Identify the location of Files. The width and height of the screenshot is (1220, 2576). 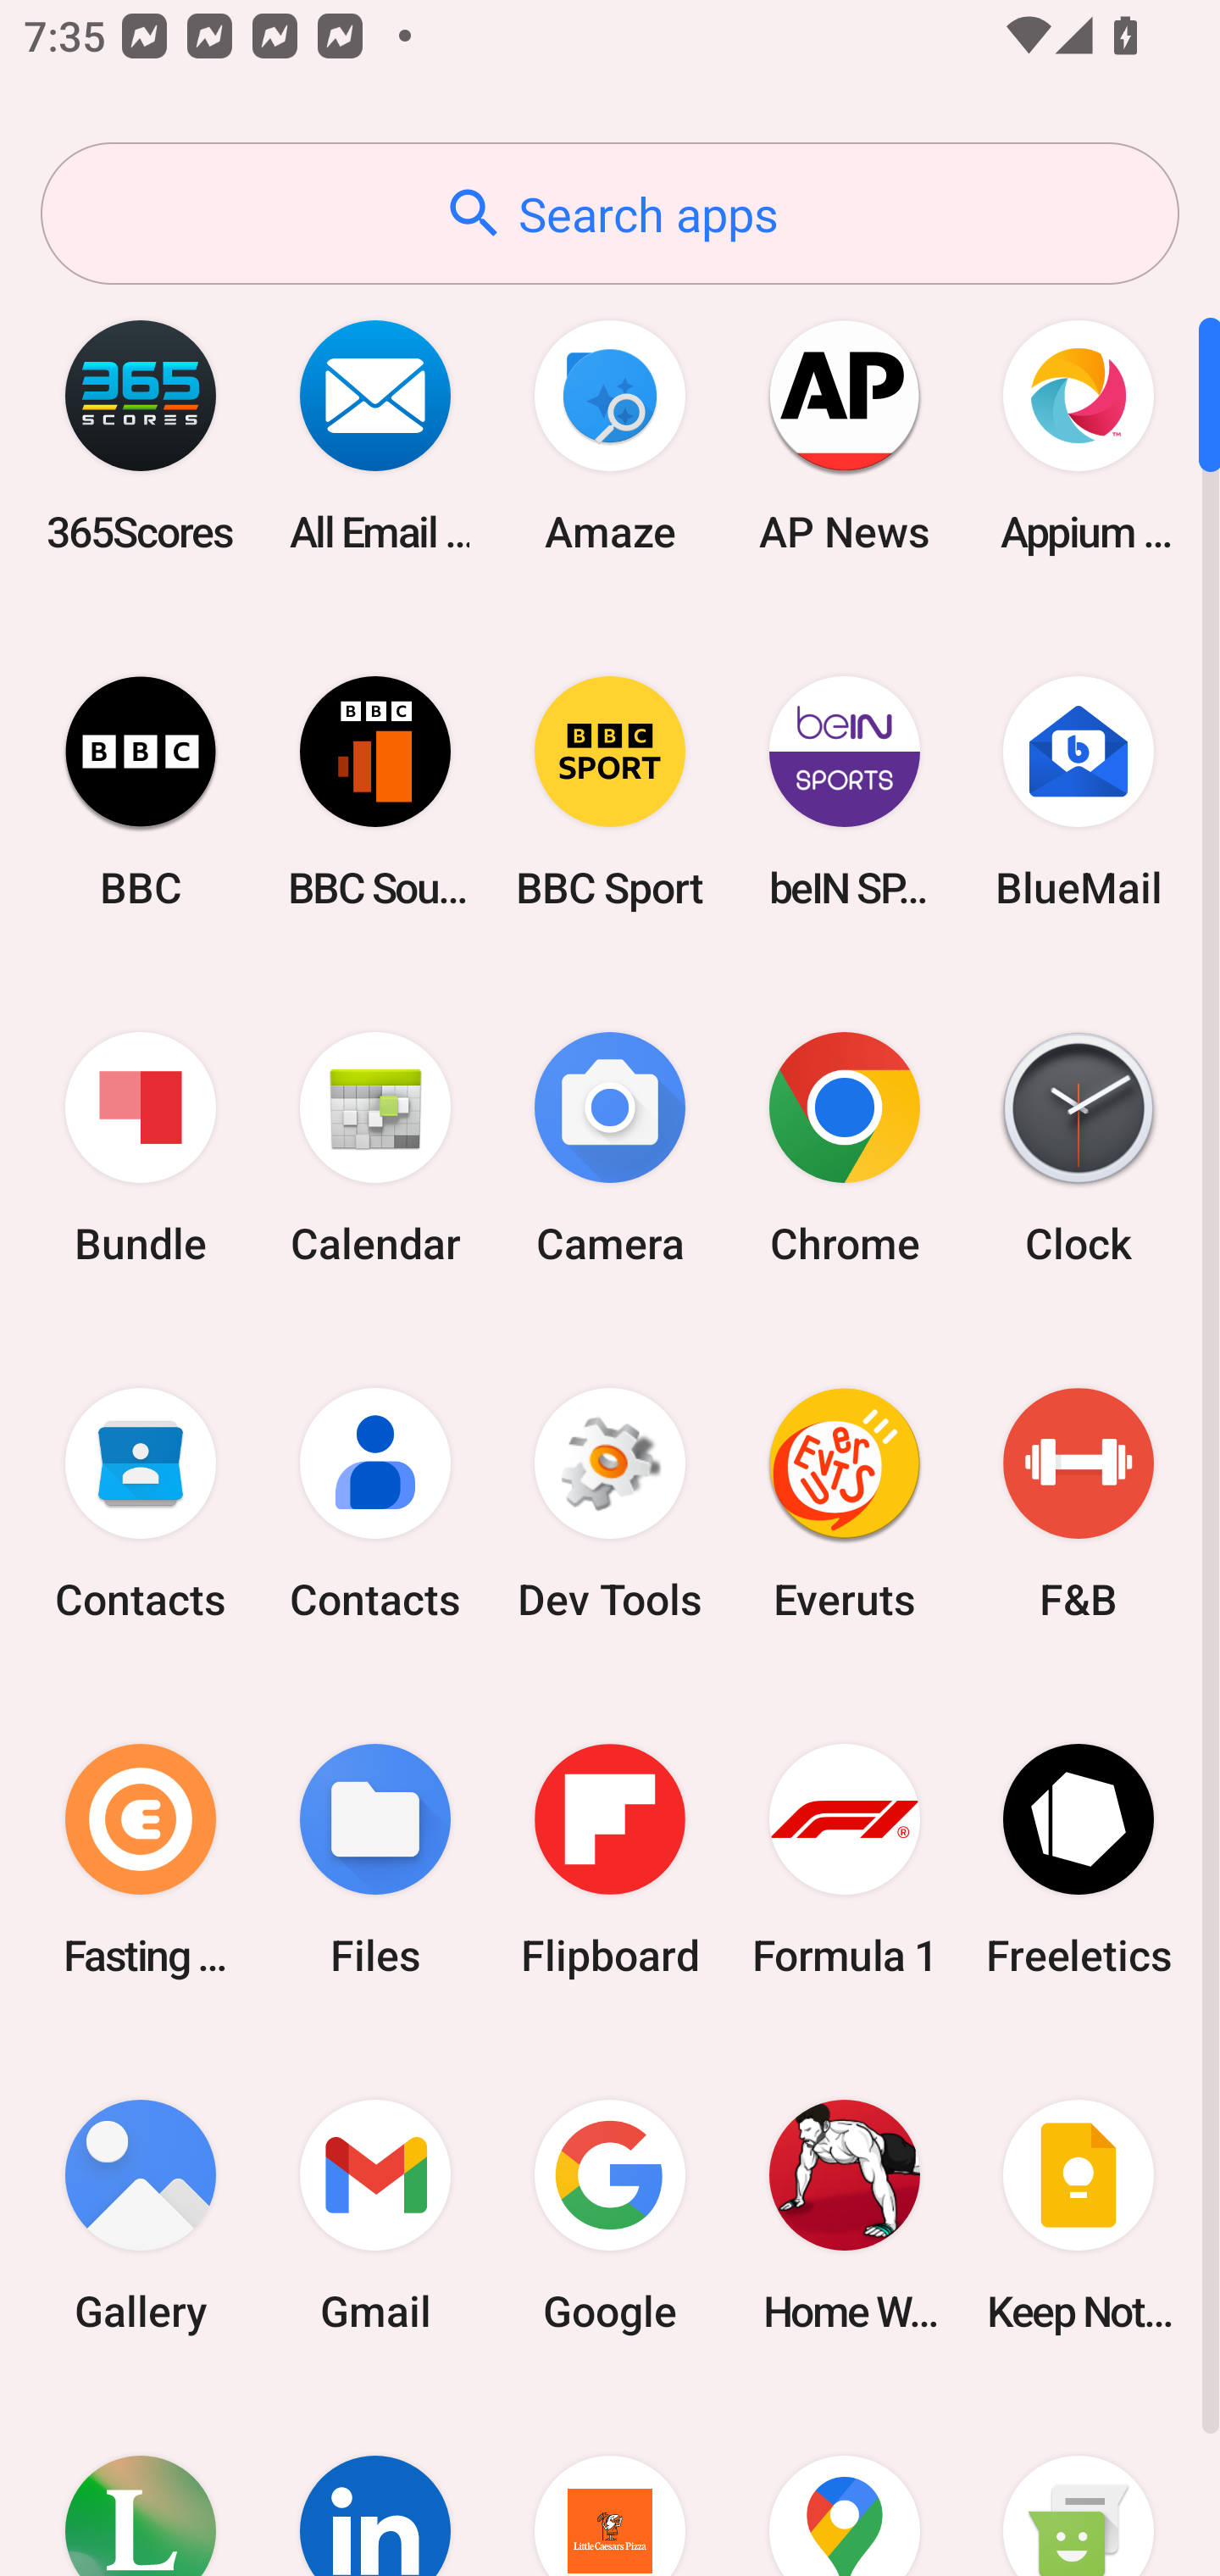
(375, 1859).